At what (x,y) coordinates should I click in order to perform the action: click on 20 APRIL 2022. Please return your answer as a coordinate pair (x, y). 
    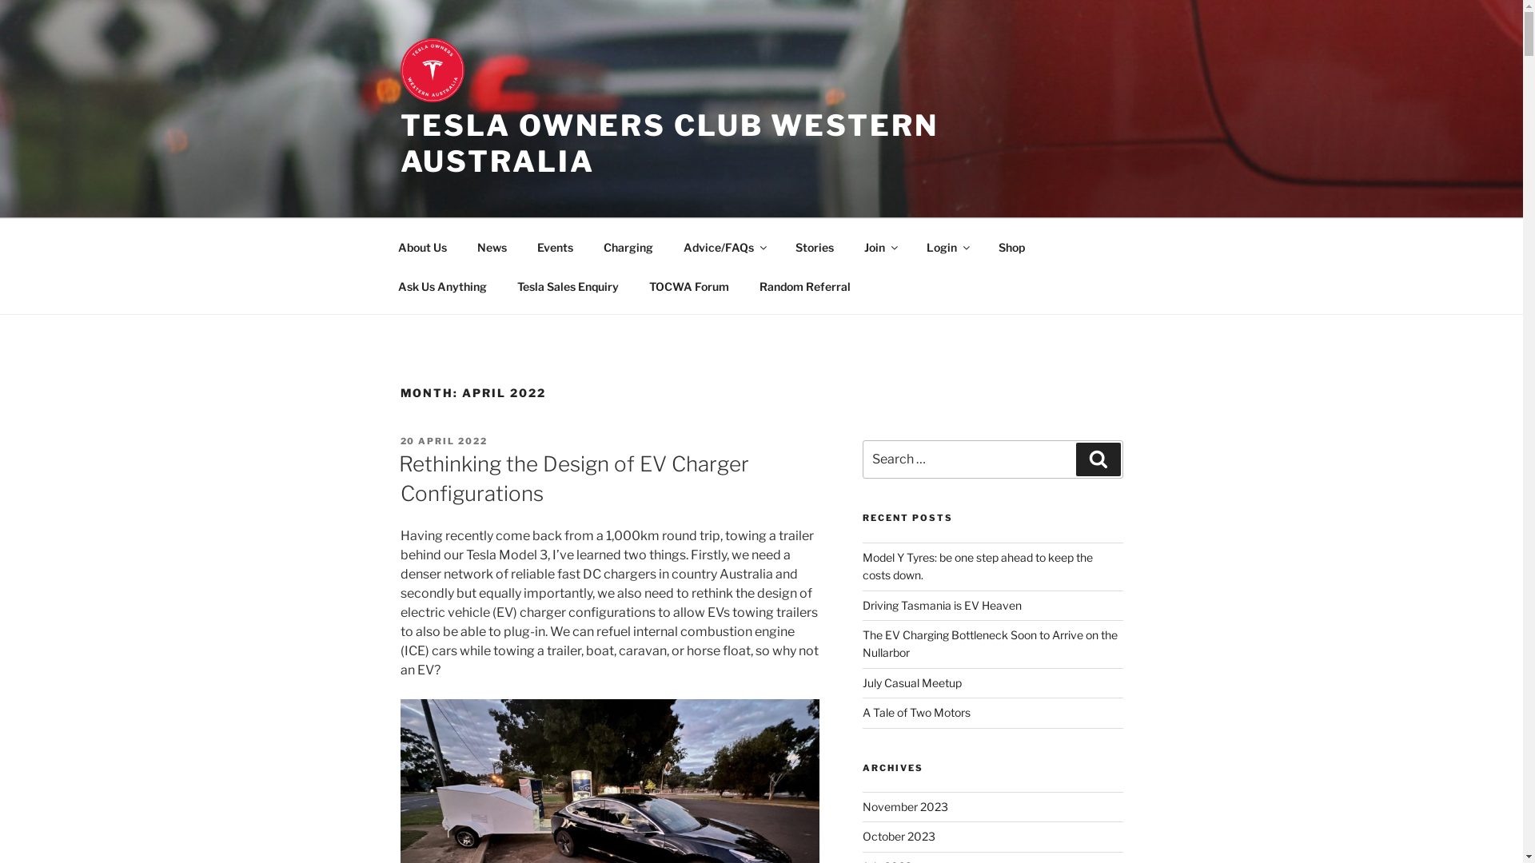
    Looking at the image, I should click on (444, 441).